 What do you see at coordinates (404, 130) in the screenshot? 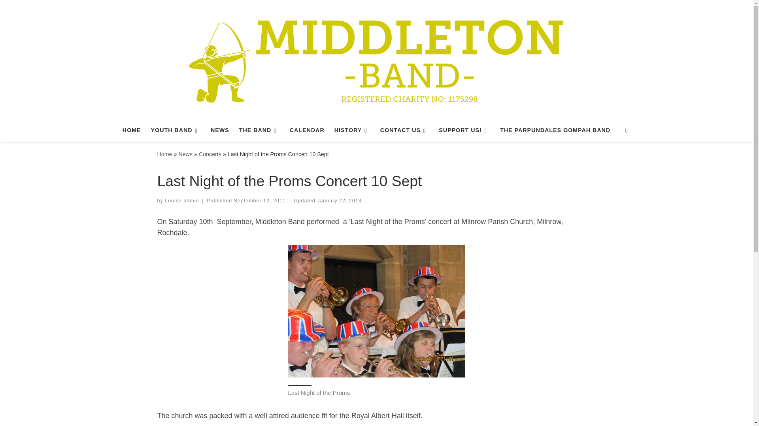
I see `CONTACT US` at bounding box center [404, 130].